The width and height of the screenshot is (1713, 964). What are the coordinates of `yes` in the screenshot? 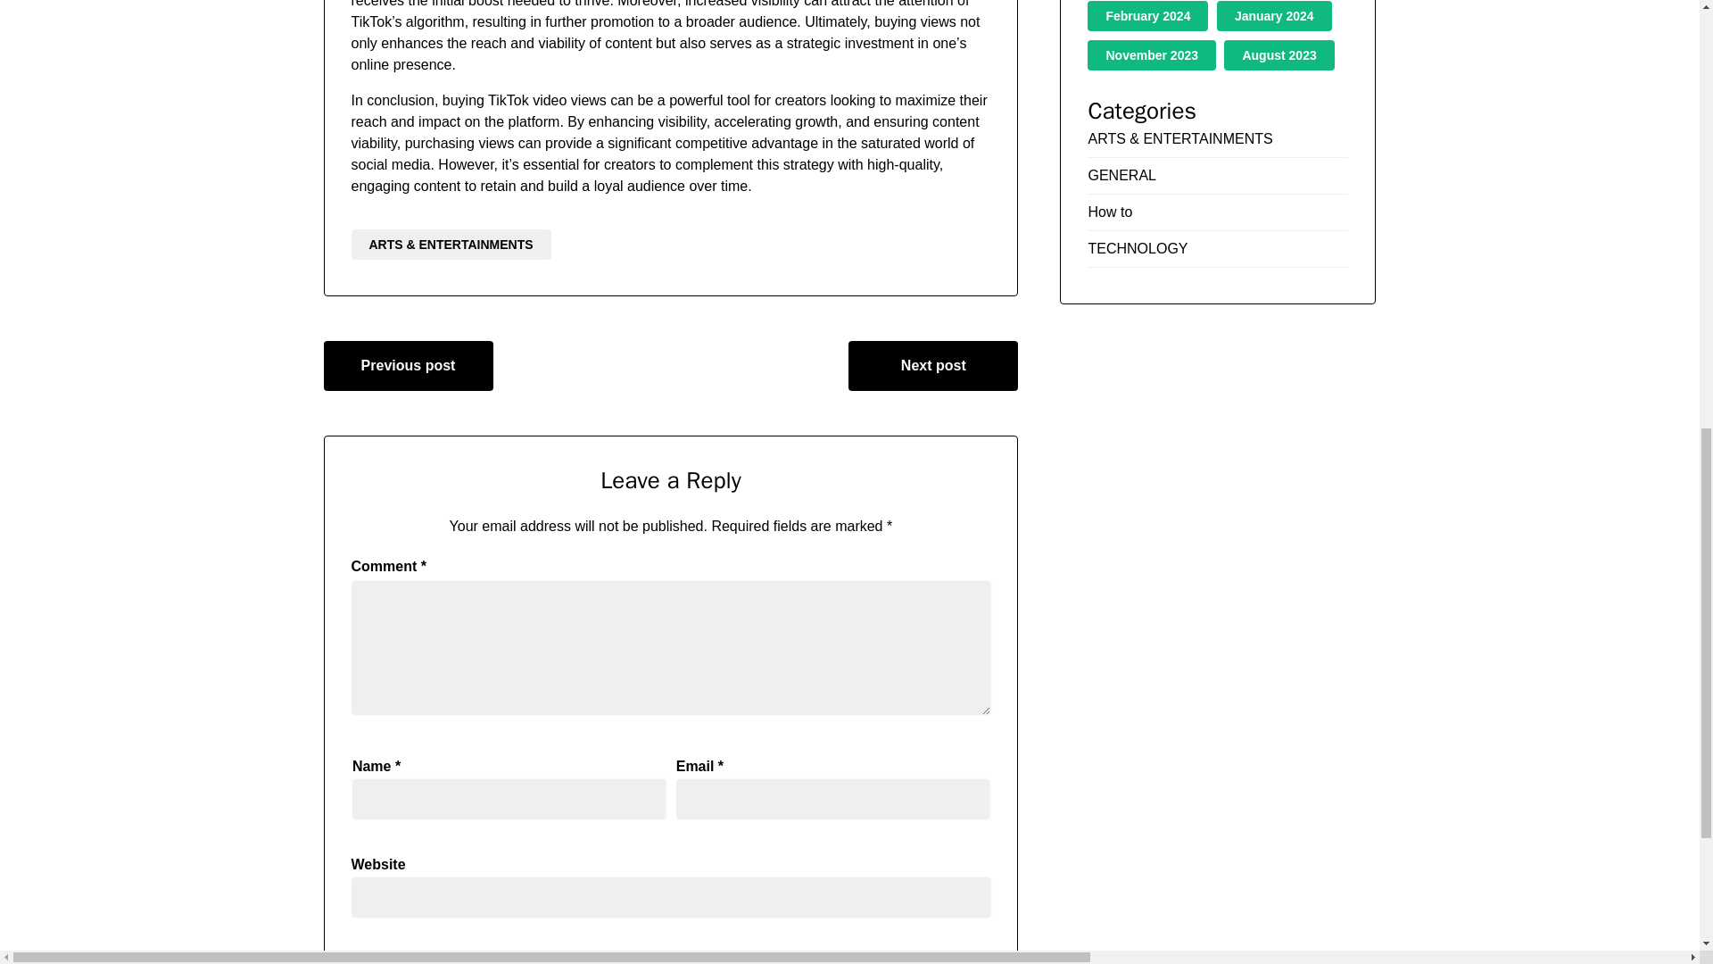 It's located at (357, 959).